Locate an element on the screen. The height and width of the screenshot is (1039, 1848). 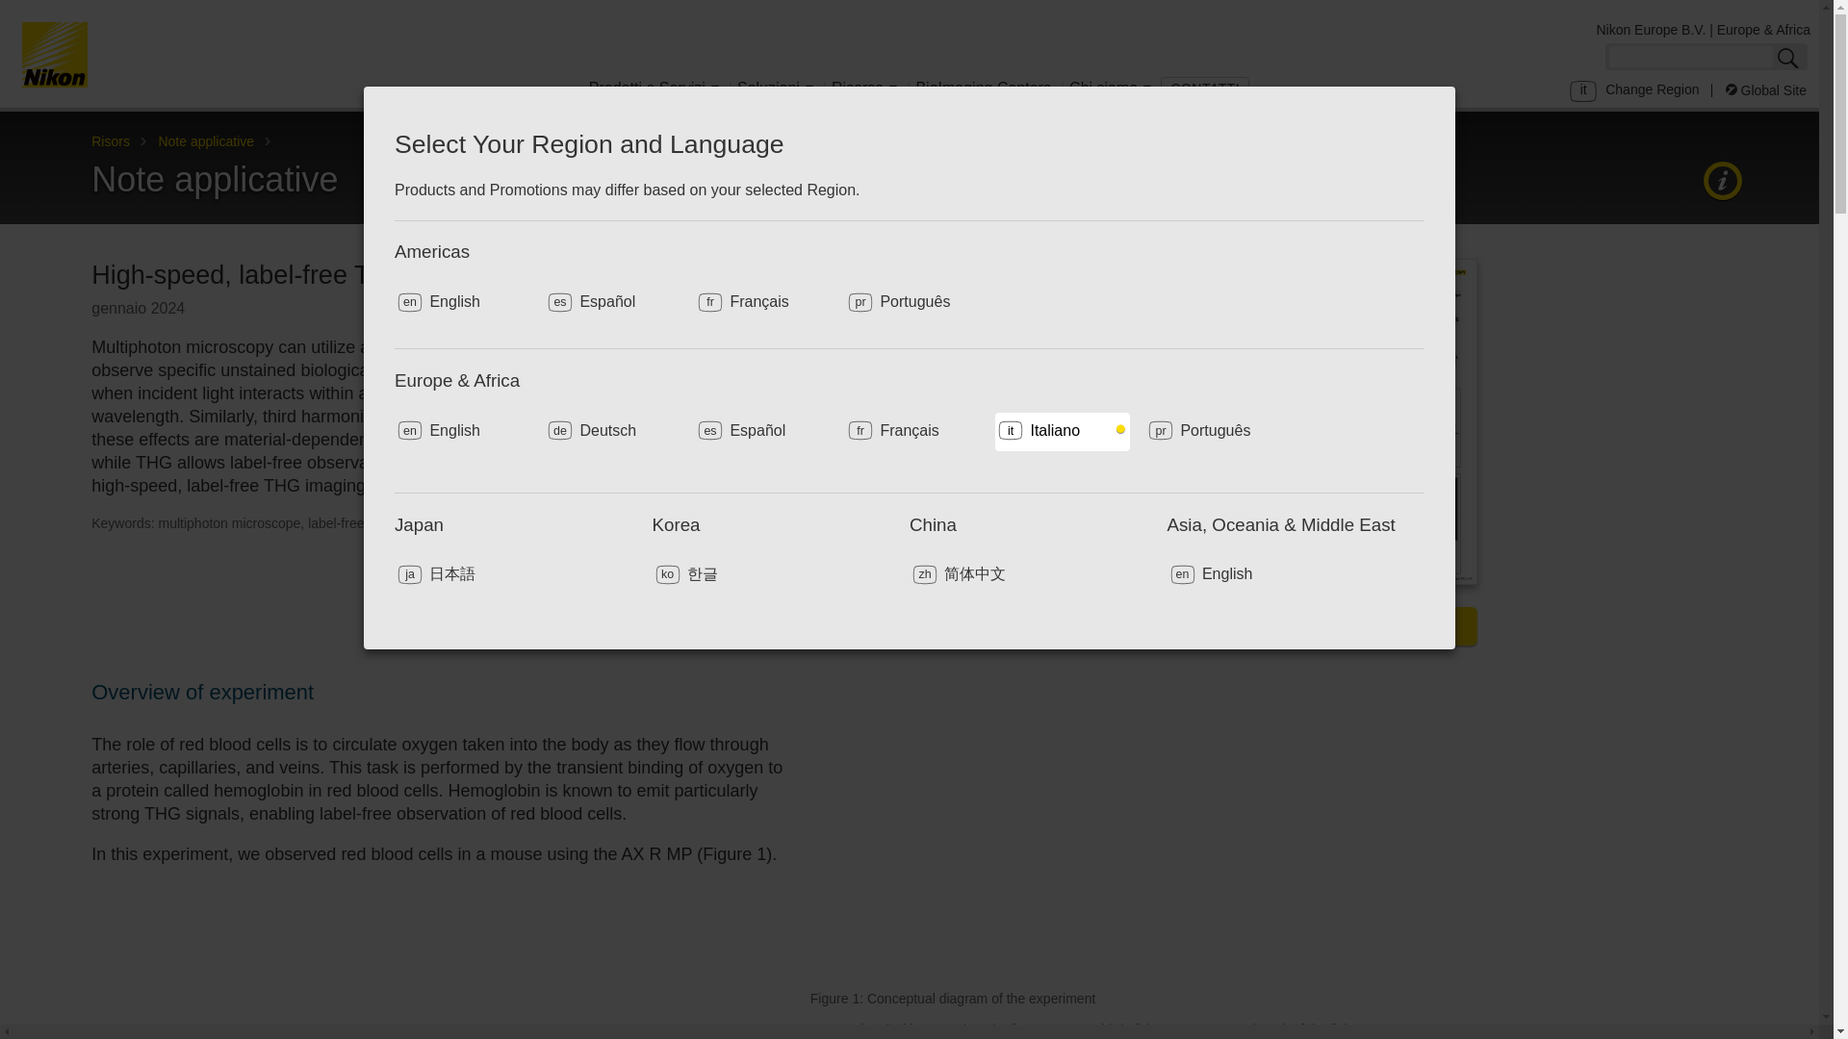
Soluzioni is located at coordinates (775, 91).